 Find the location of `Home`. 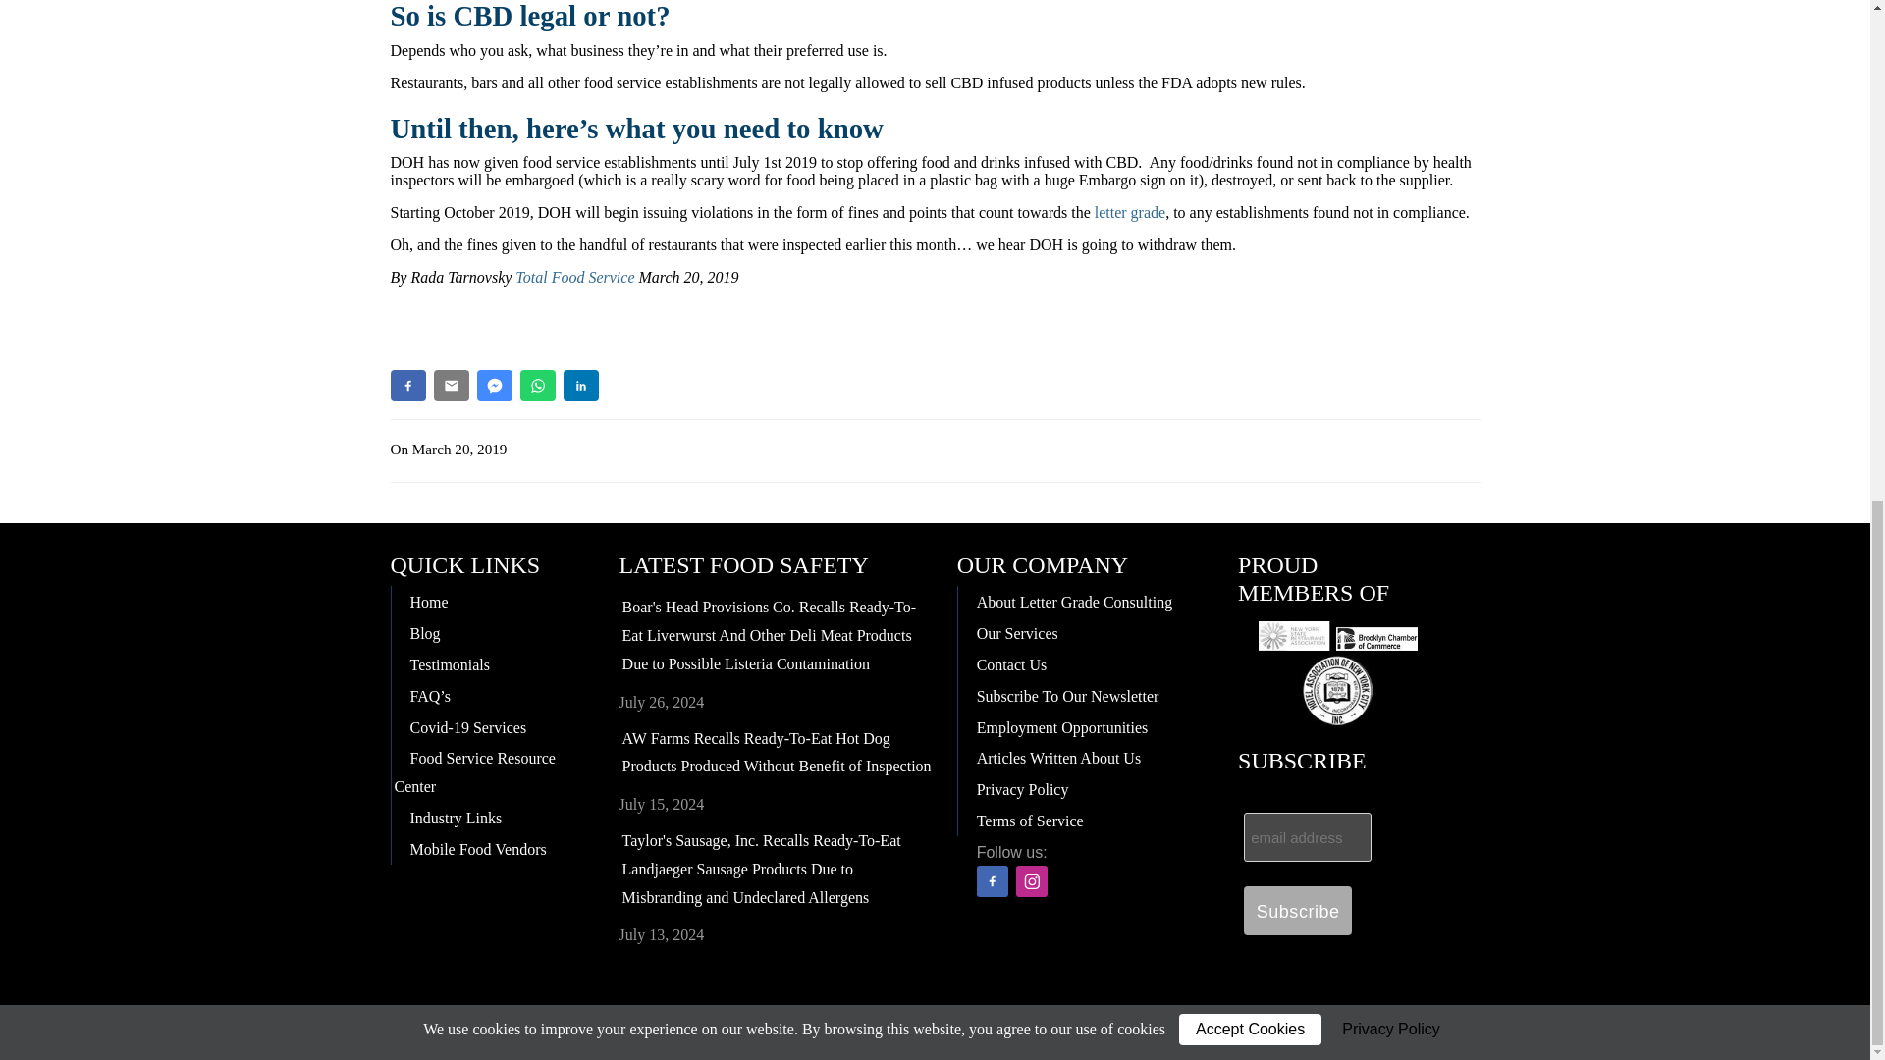

Home is located at coordinates (493, 601).